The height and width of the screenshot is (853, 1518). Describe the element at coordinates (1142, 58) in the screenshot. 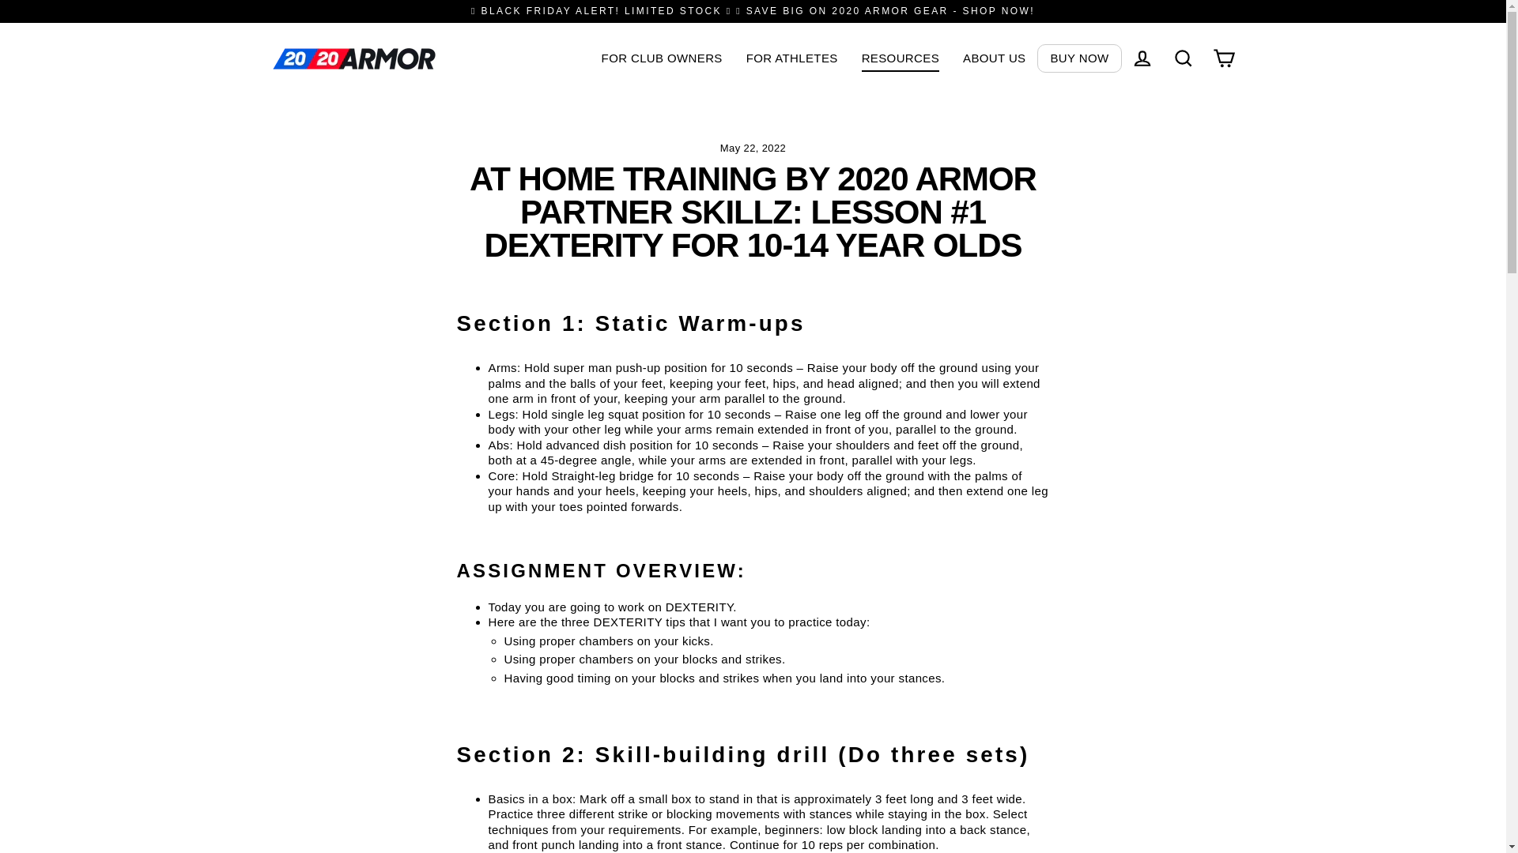

I see `Log in` at that location.